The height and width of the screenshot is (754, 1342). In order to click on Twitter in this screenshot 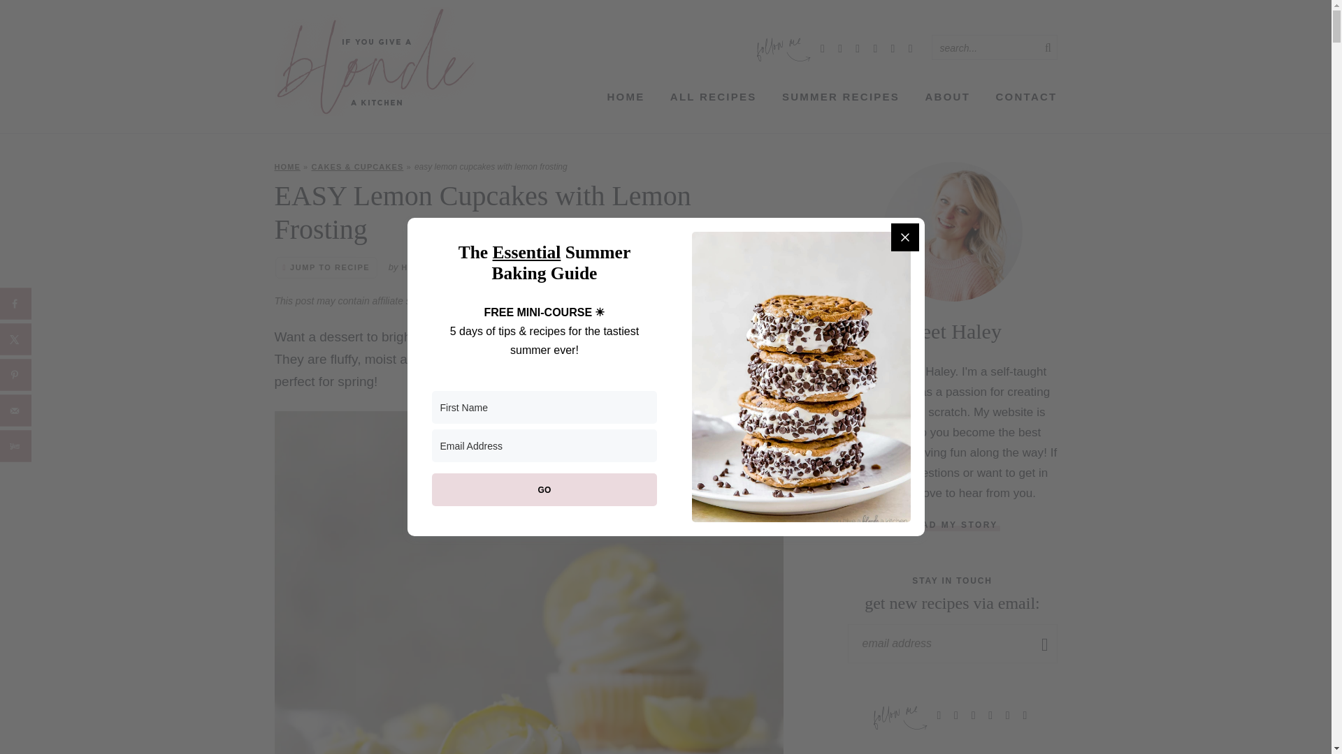, I will do `click(875, 47)`.